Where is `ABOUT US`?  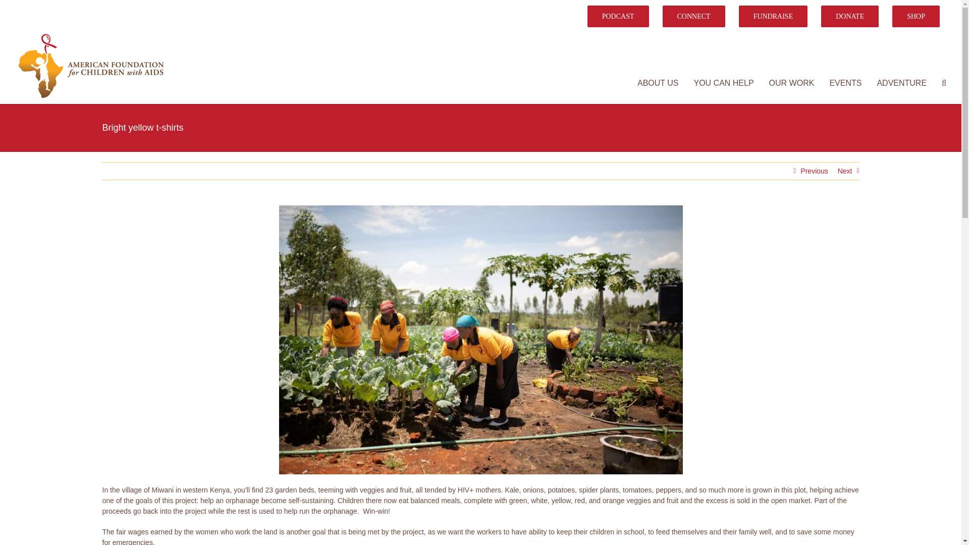 ABOUT US is located at coordinates (658, 83).